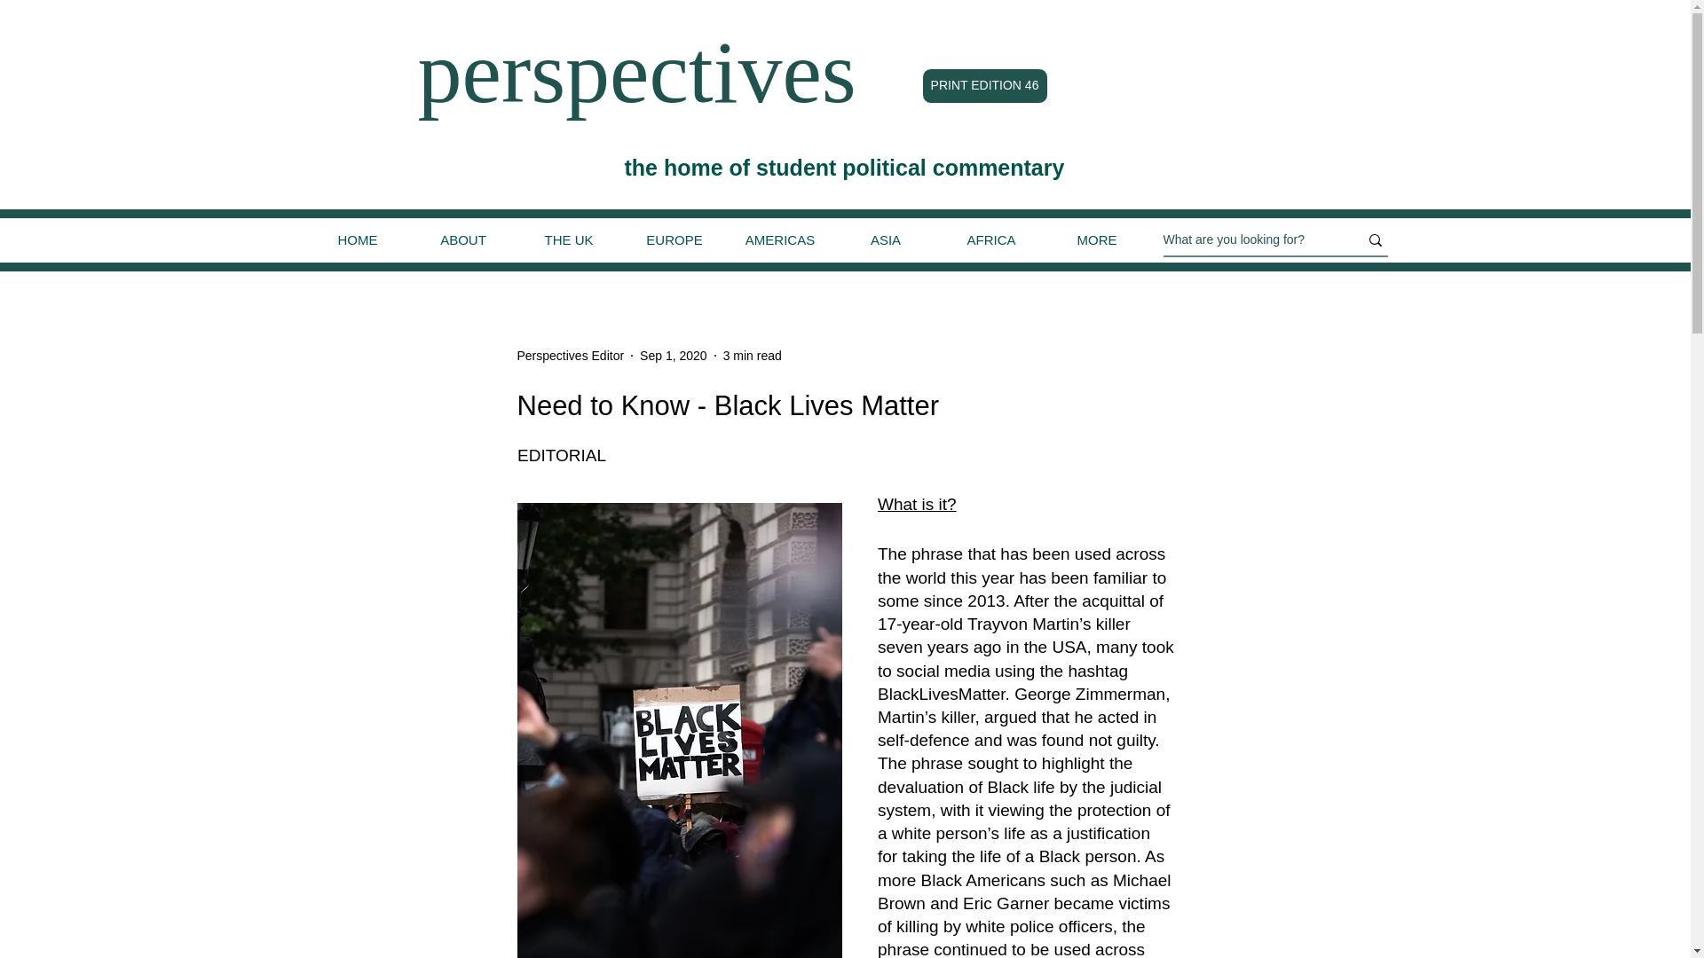 The width and height of the screenshot is (1704, 958). I want to click on AFRICA, so click(990, 239).